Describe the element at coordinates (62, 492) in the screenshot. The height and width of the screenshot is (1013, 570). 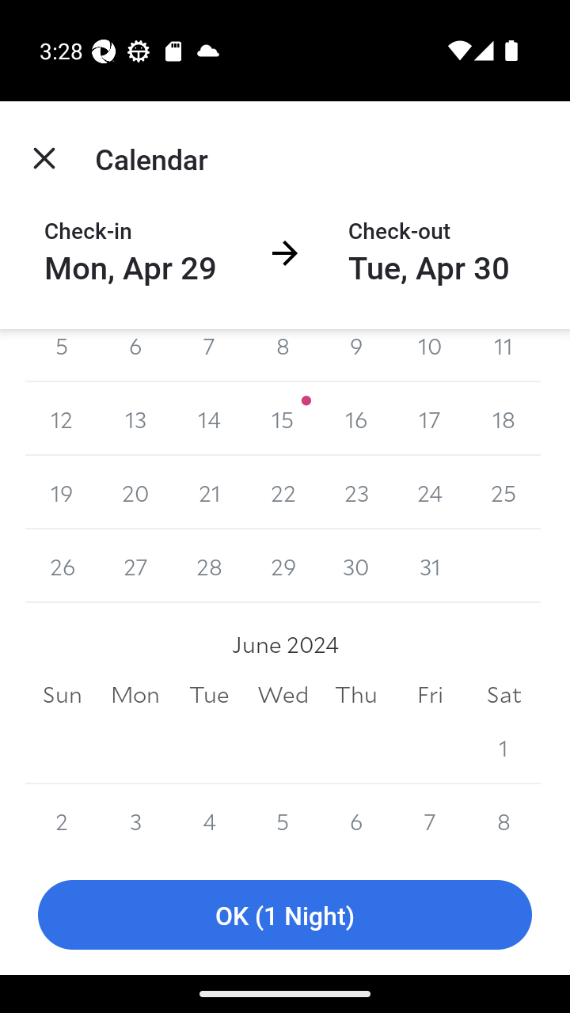
I see `19 19 May 2024` at that location.